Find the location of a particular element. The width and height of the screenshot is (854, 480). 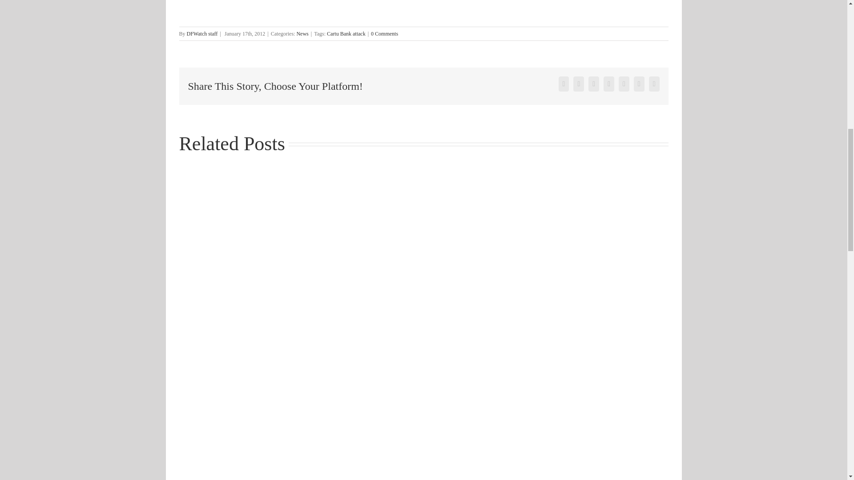

Facebook is located at coordinates (564, 84).